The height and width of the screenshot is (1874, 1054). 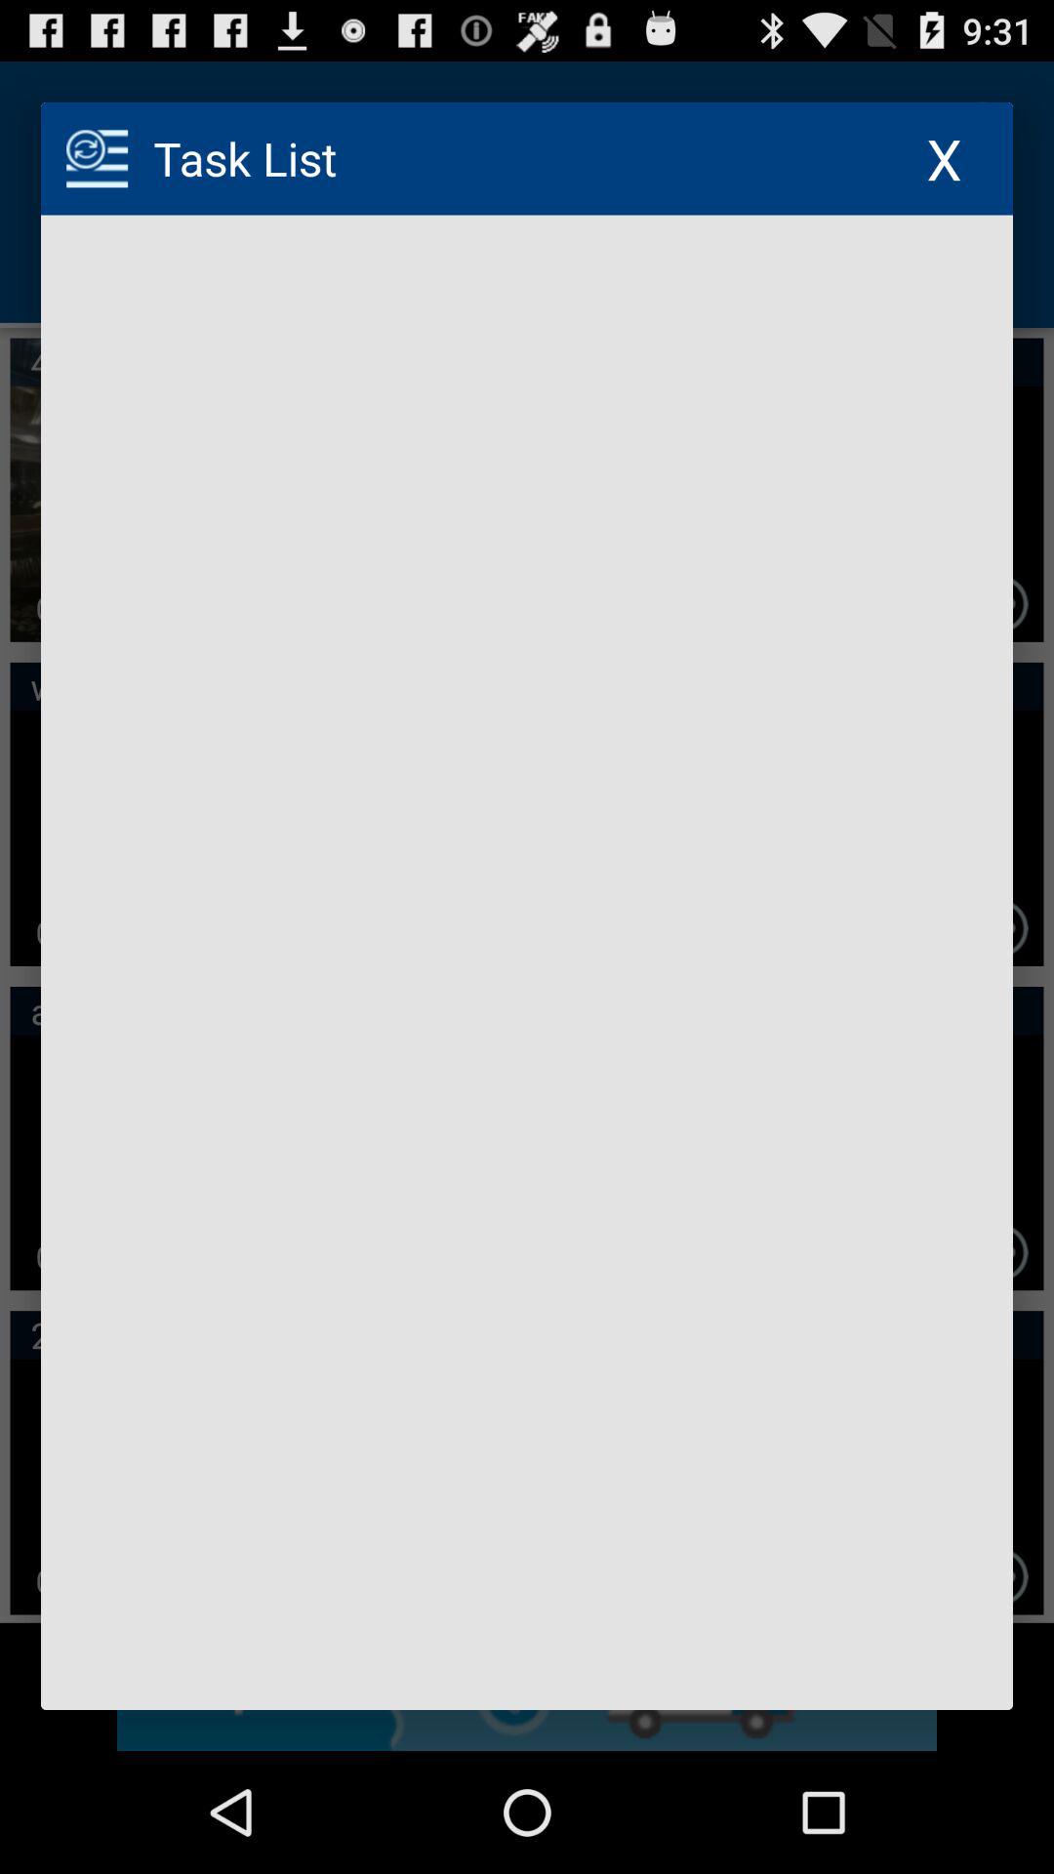 I want to click on press the icon at the center, so click(x=527, y=962).